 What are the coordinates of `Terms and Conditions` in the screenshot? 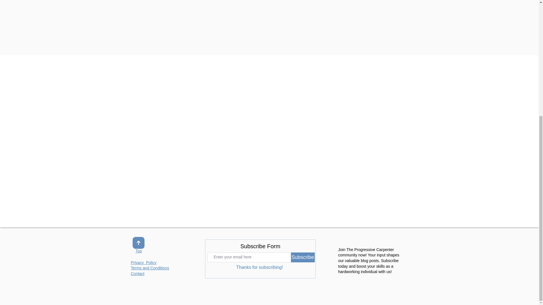 It's located at (150, 268).